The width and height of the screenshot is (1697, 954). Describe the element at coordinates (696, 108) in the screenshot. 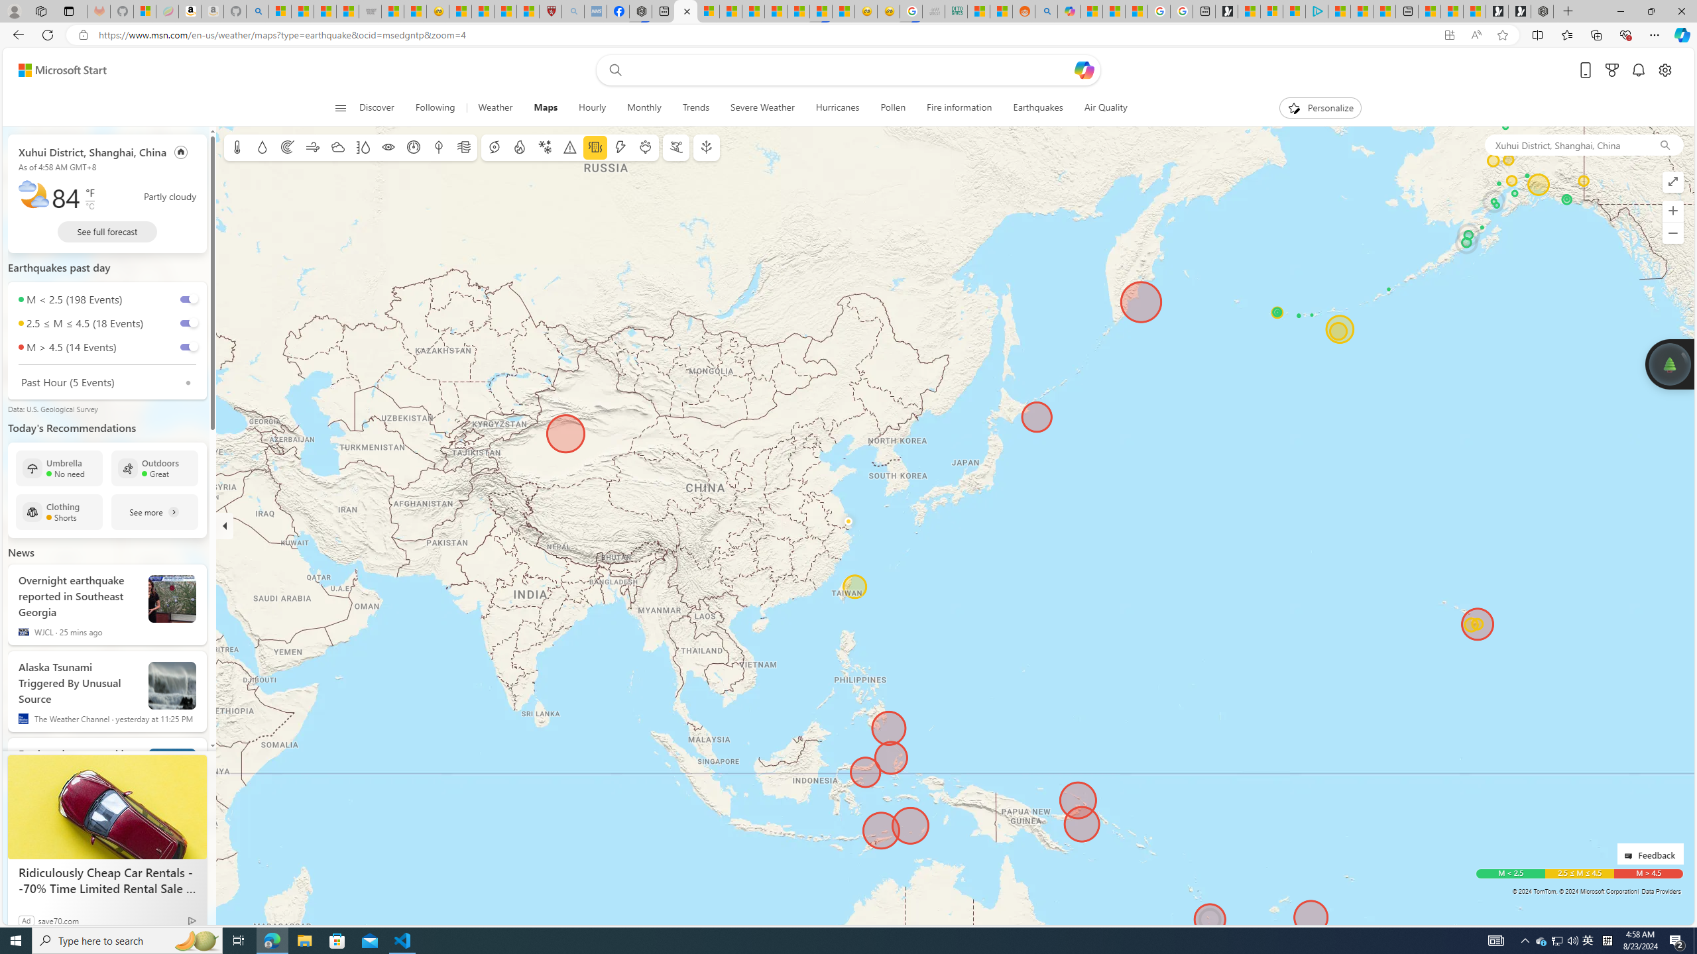

I see `Trends` at that location.